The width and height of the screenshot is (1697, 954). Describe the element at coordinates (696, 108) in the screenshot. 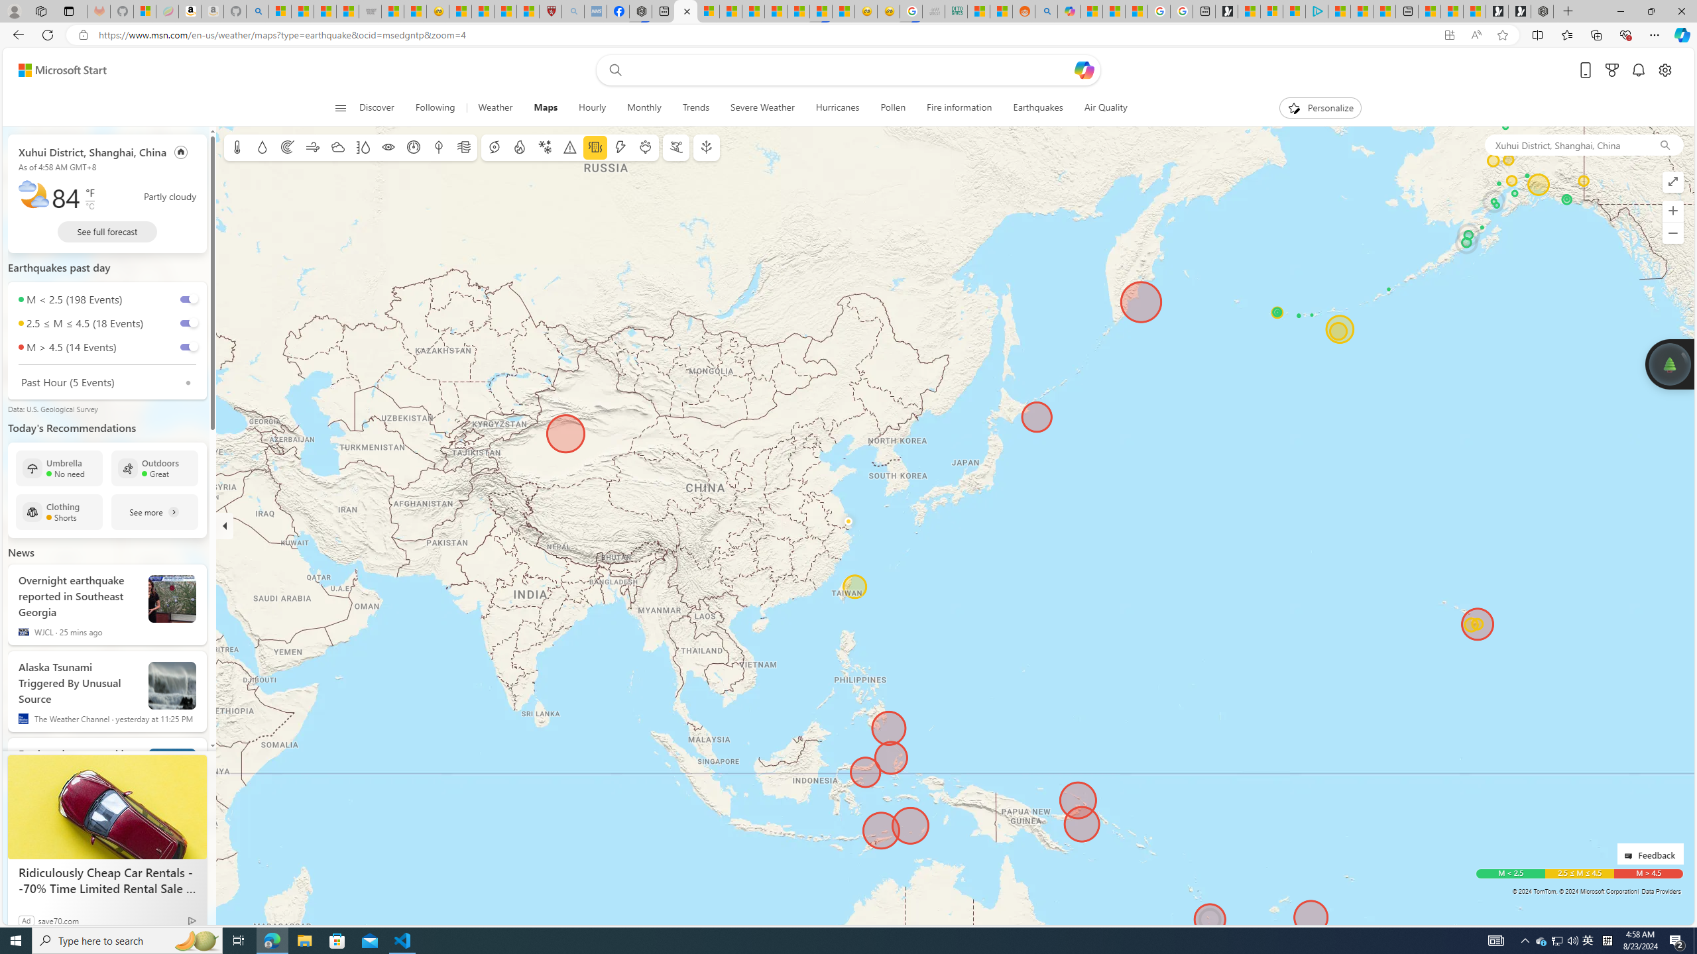

I see `Trends` at that location.